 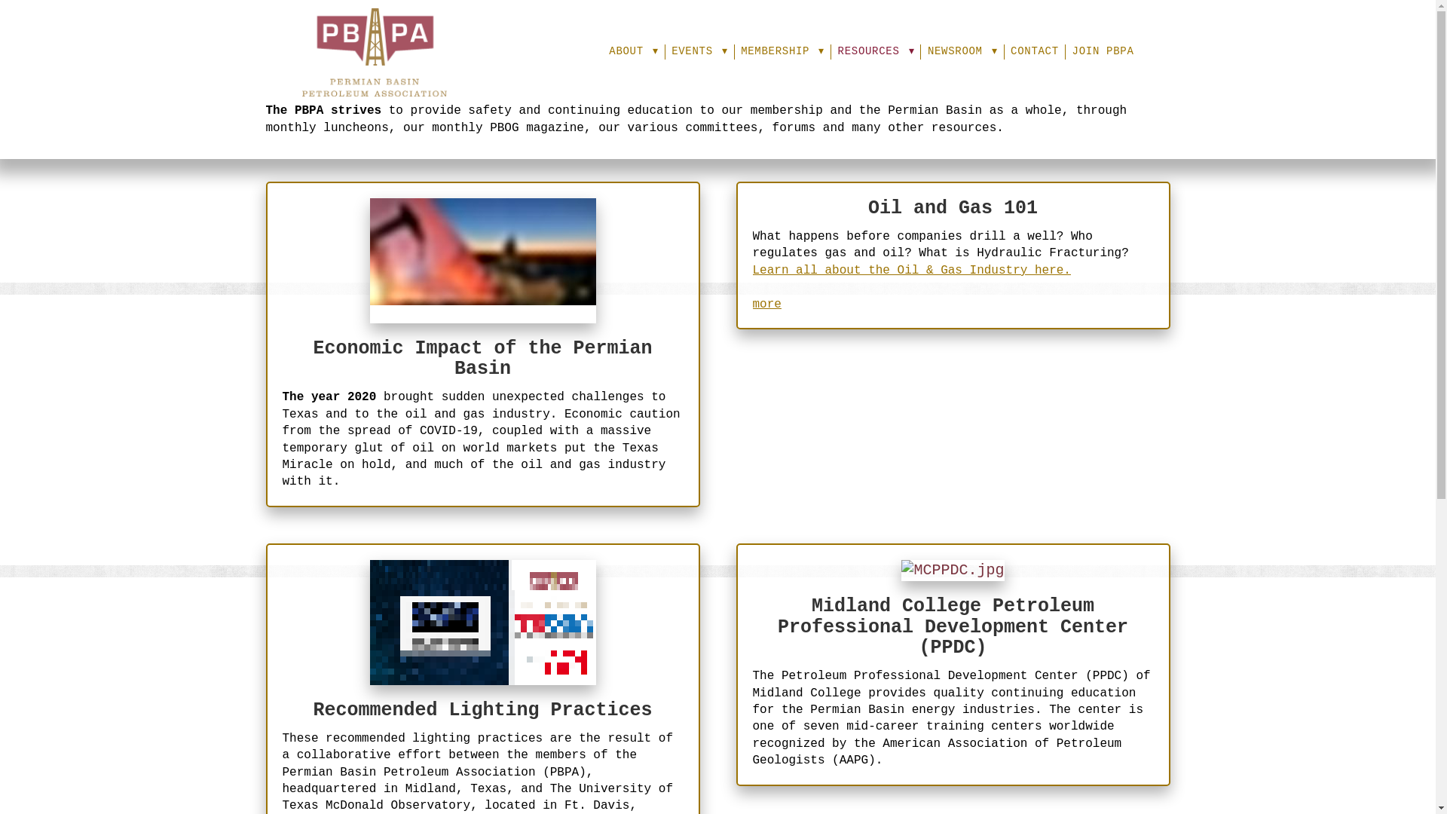 I want to click on CONTACT, so click(x=1034, y=51).